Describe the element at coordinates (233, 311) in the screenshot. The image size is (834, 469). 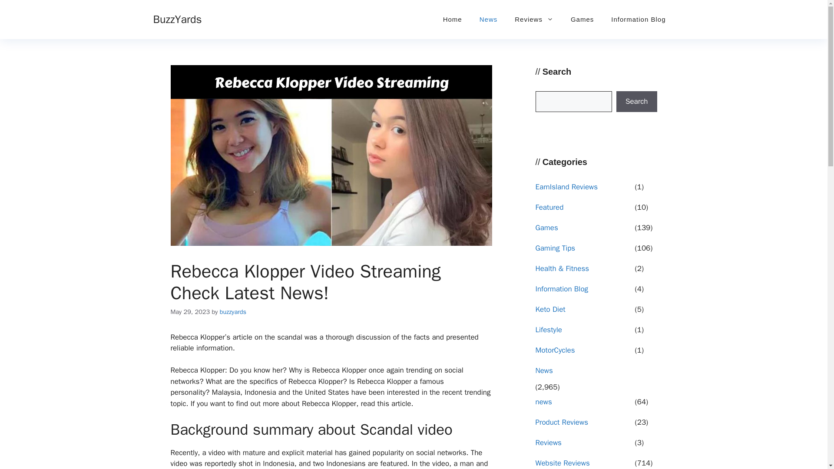
I see `buzzyards` at that location.